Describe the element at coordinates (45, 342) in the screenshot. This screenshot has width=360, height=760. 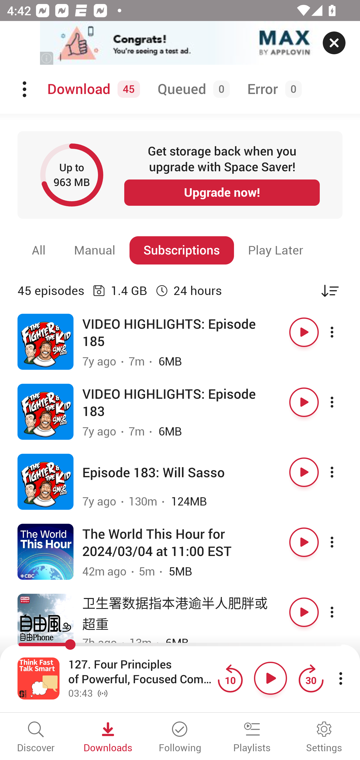
I see `Open series The Fighter & The Kid` at that location.